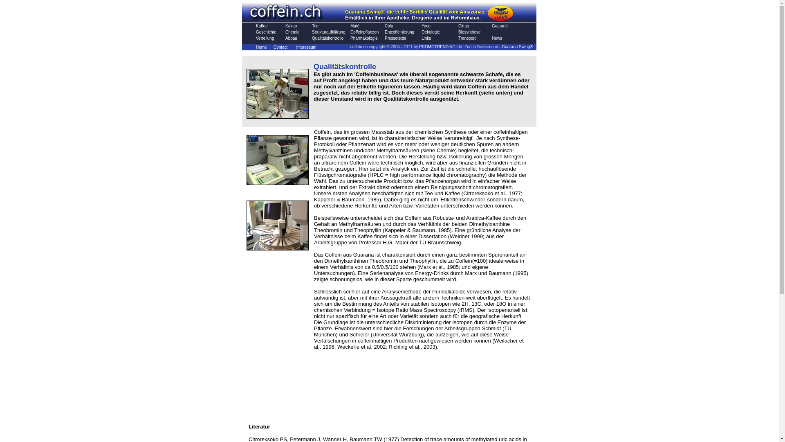  I want to click on Tee, so click(315, 26).